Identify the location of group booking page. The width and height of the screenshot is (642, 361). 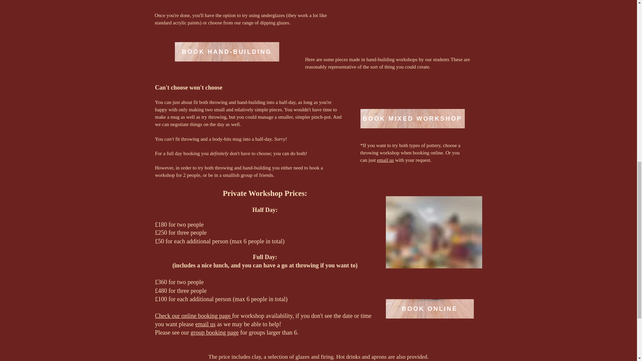
(215, 332).